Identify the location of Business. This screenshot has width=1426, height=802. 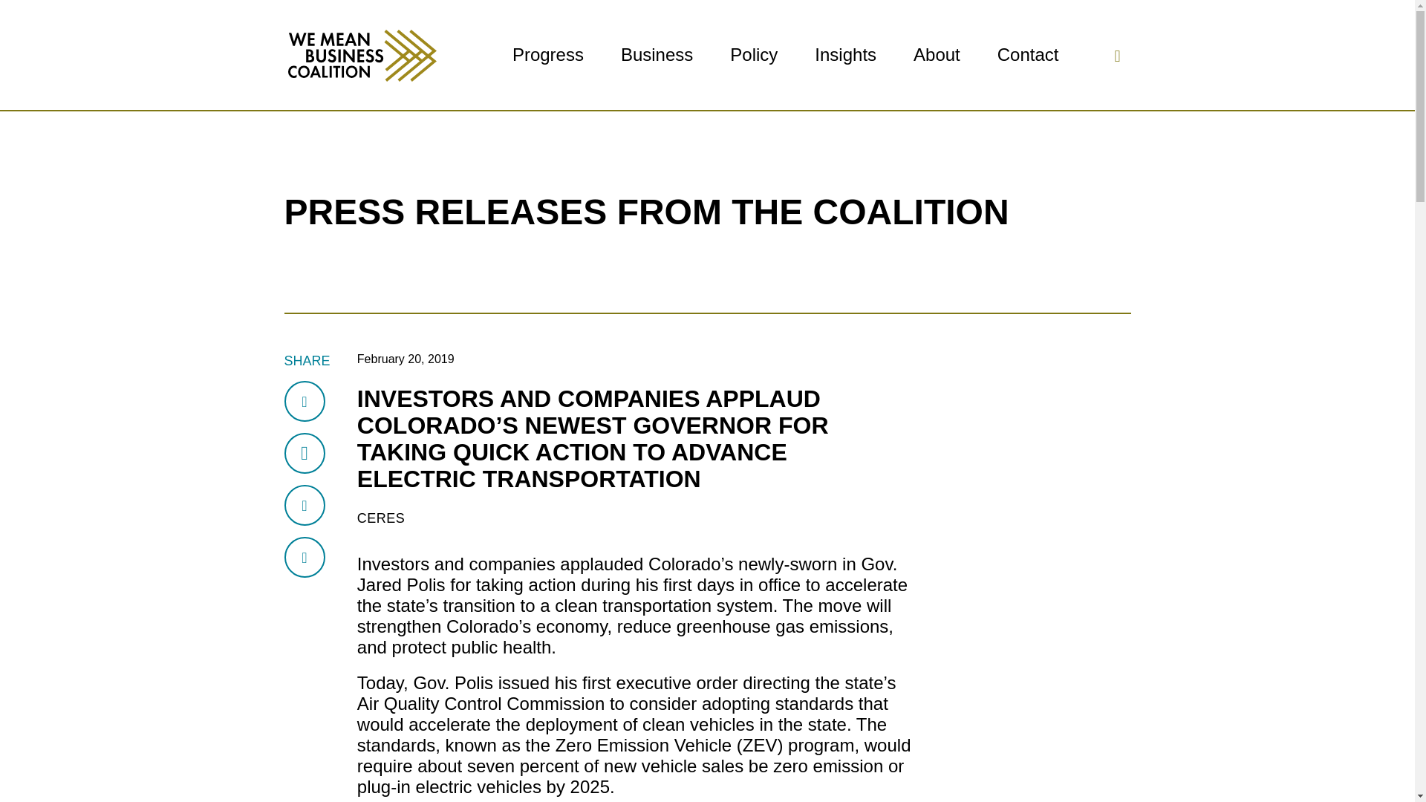
(657, 55).